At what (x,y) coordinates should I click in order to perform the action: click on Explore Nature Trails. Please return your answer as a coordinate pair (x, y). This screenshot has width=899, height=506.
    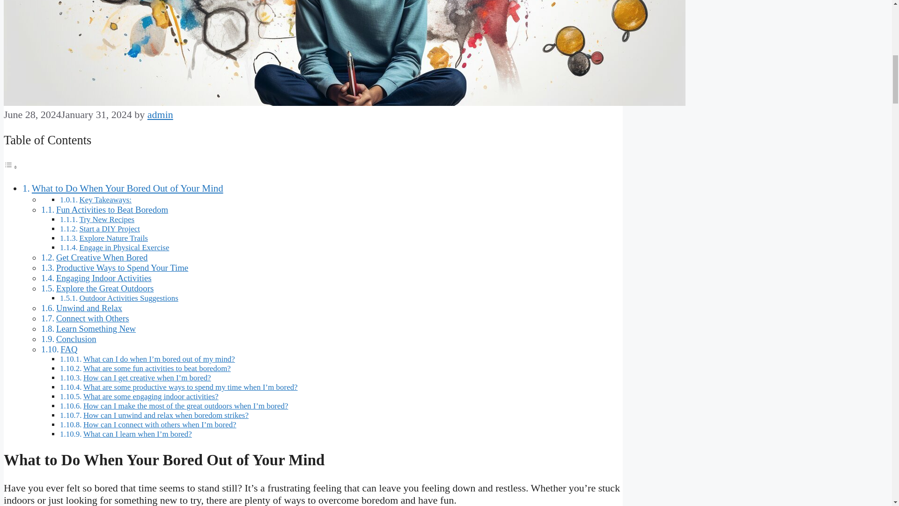
    Looking at the image, I should click on (113, 238).